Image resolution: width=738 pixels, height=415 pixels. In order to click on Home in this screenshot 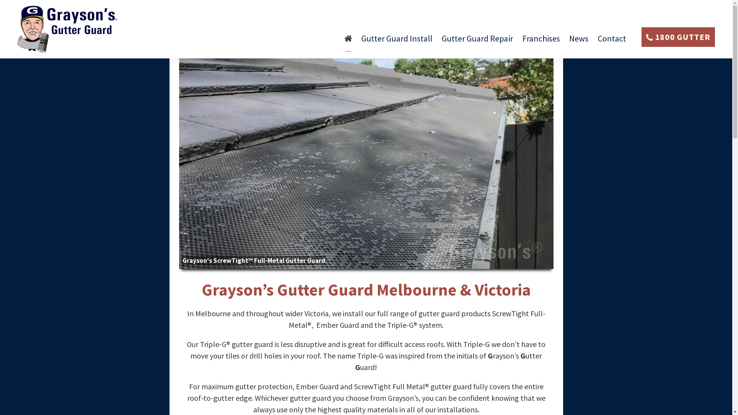, I will do `click(348, 42)`.